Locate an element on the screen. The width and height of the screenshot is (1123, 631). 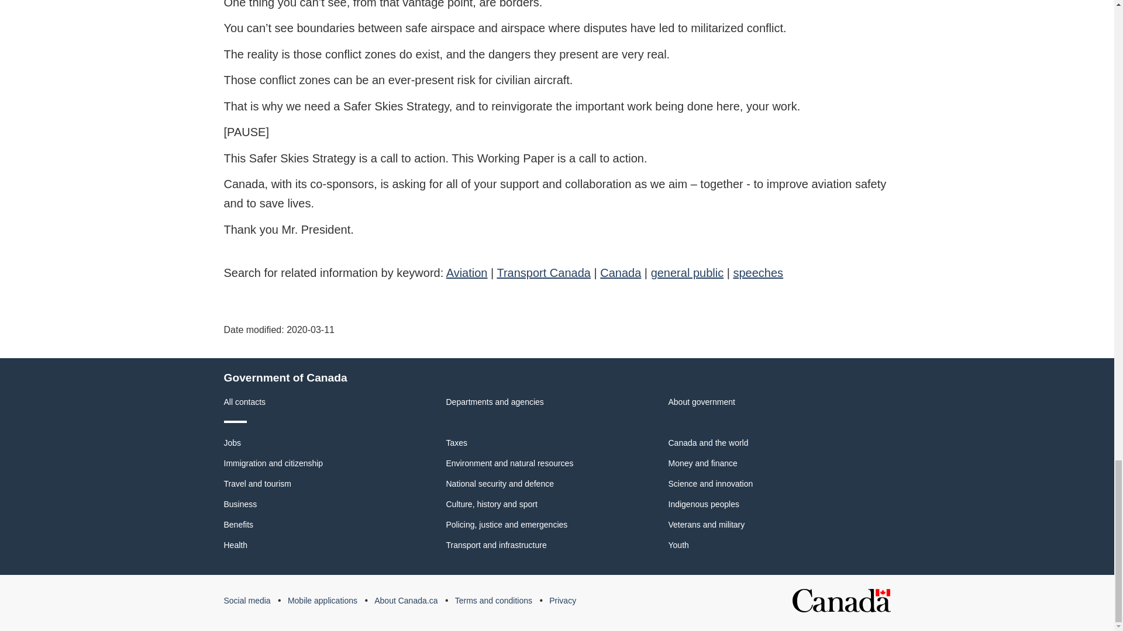
Environment and natural resources is located at coordinates (509, 463).